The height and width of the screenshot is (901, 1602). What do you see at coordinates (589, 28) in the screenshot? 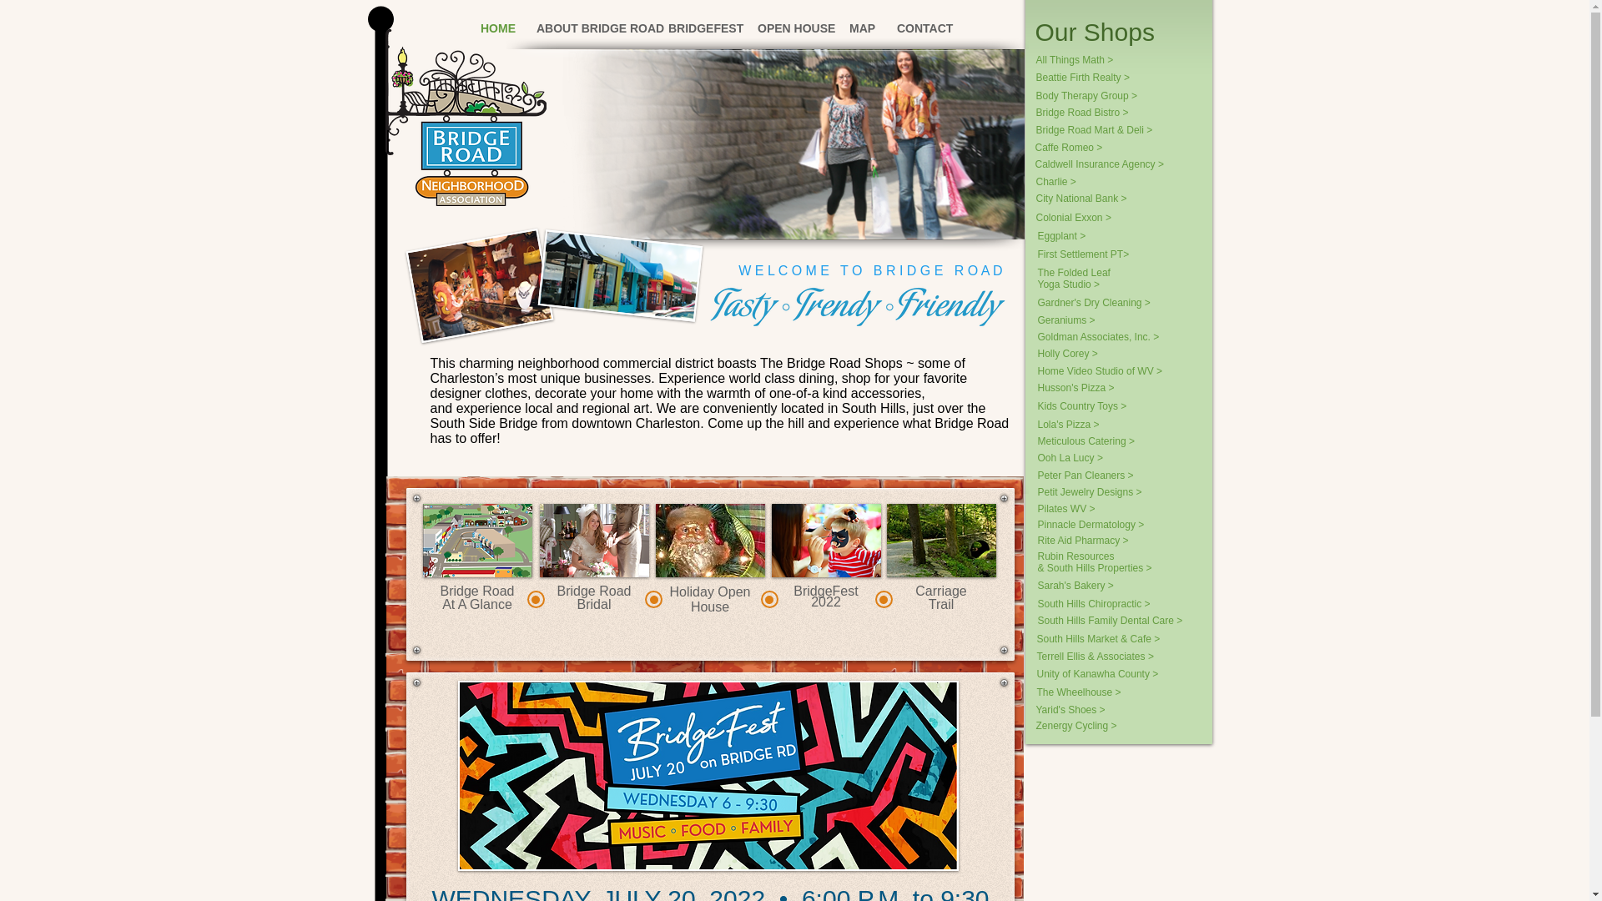
I see `Brick` at bounding box center [589, 28].